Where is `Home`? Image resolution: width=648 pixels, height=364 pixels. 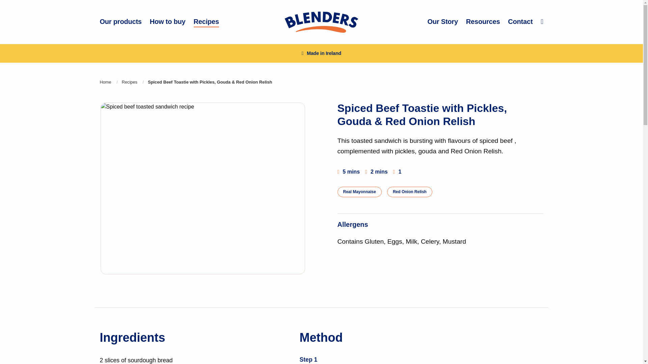 Home is located at coordinates (105, 82).